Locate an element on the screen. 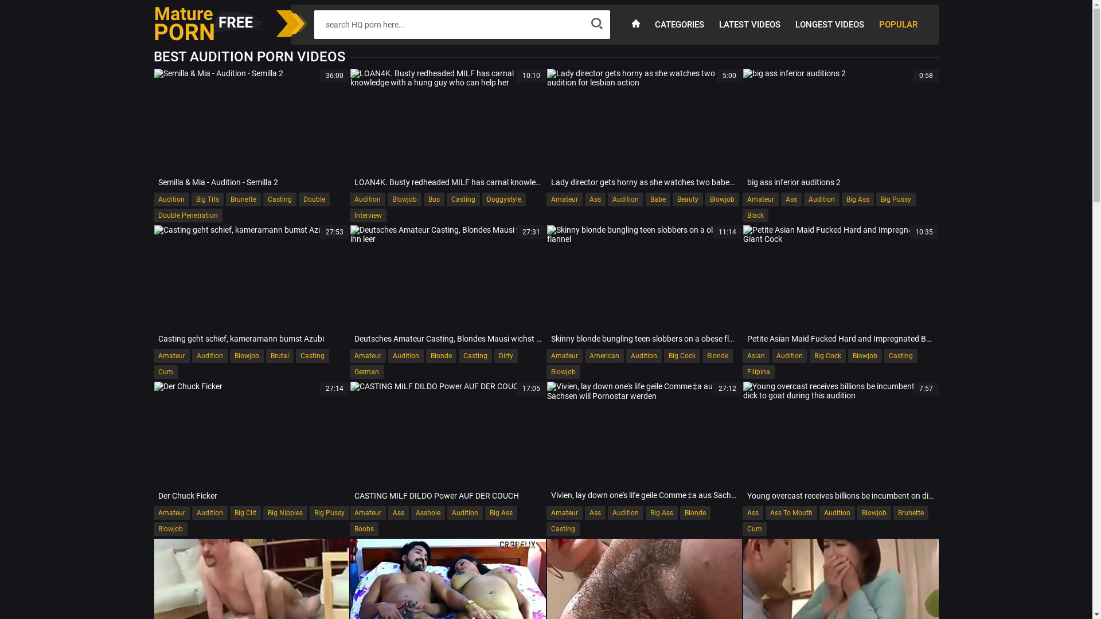 The image size is (1101, 619). 17:05
CASTING MILF DILDO Power AUF DER COUCH is located at coordinates (448, 442).